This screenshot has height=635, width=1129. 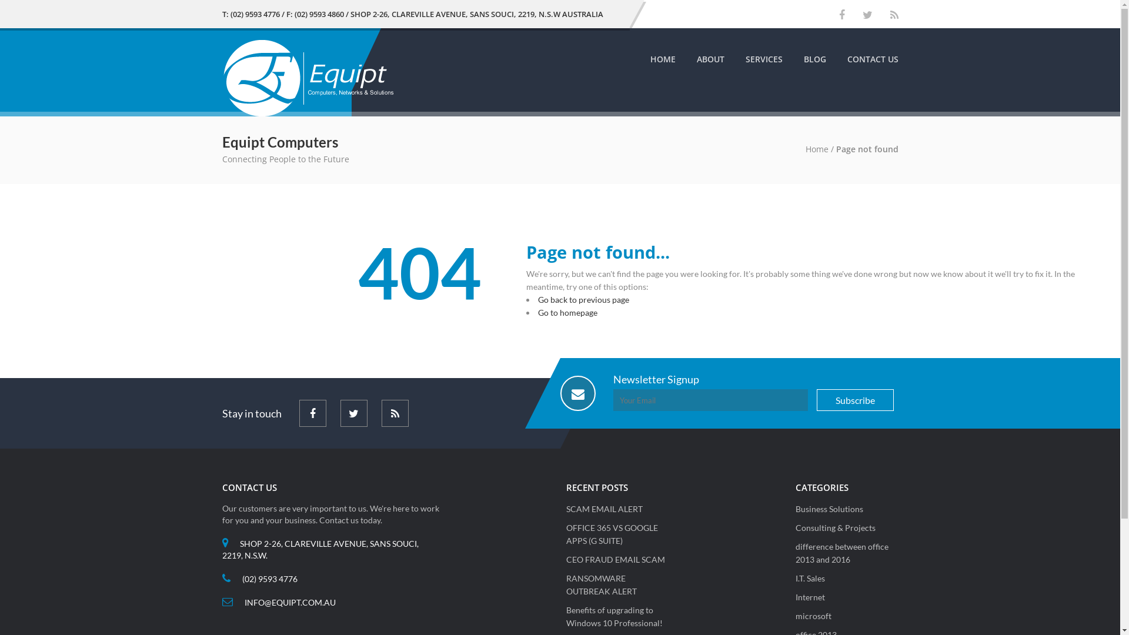 I want to click on Consulting & Projects, so click(x=835, y=528).